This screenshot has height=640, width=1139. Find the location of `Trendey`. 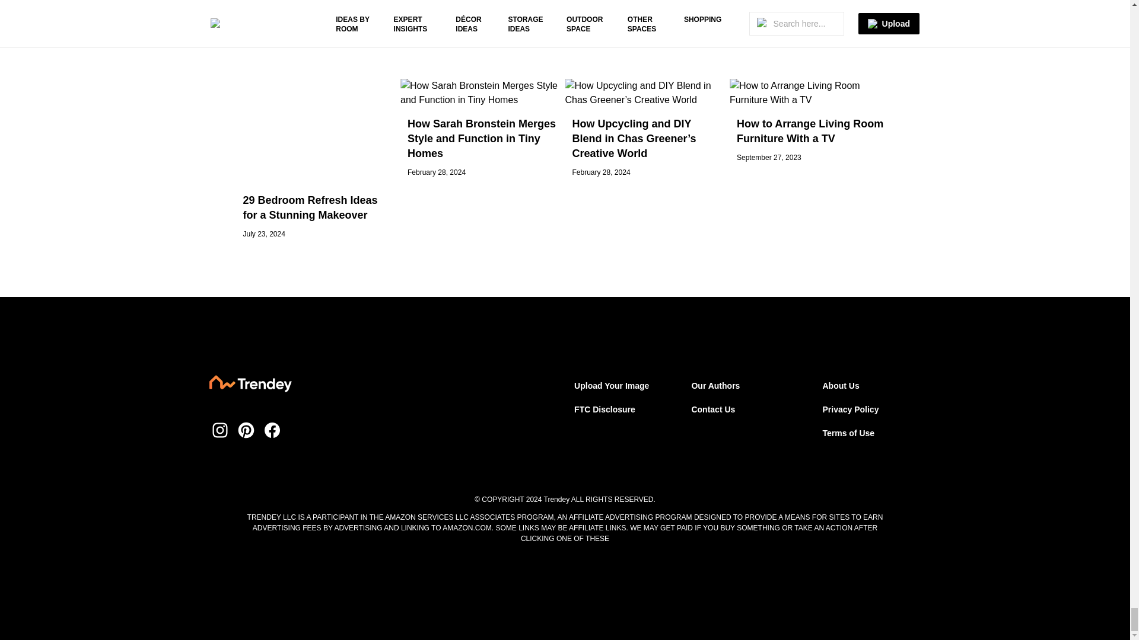

Trendey is located at coordinates (250, 385).